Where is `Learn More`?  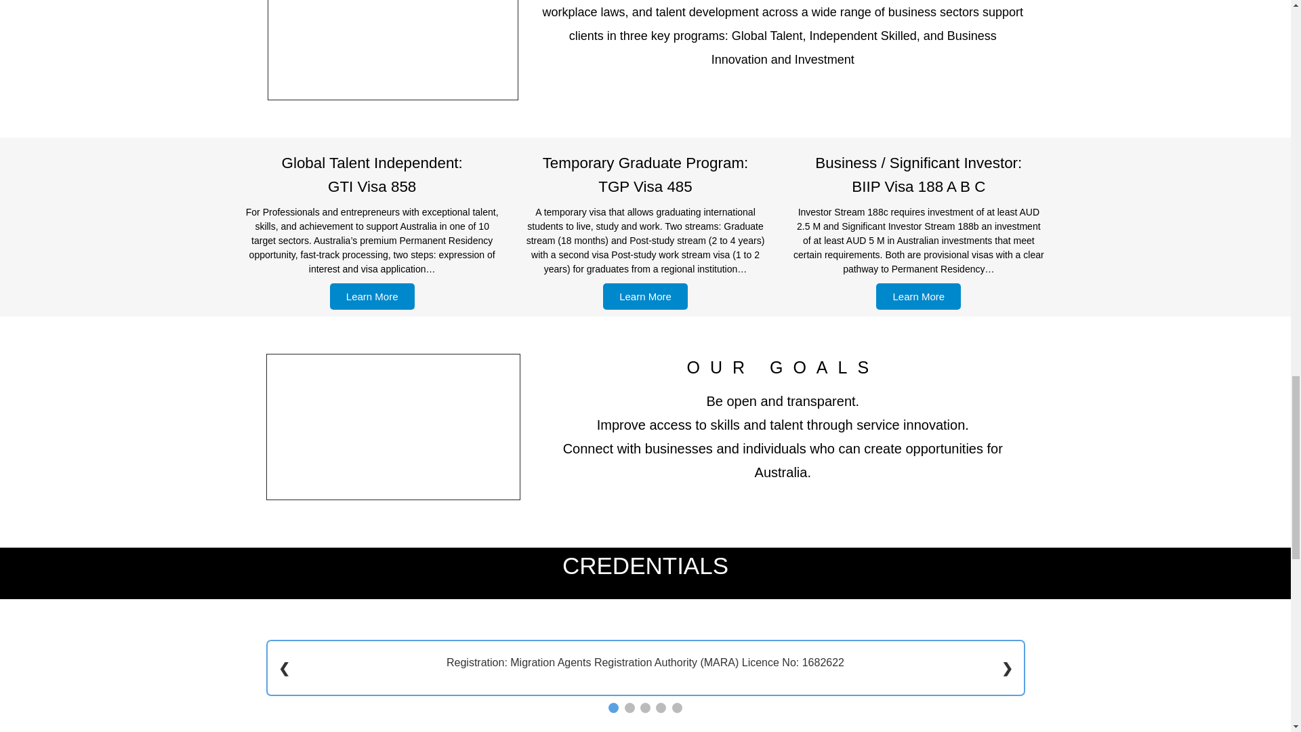 Learn More is located at coordinates (918, 296).